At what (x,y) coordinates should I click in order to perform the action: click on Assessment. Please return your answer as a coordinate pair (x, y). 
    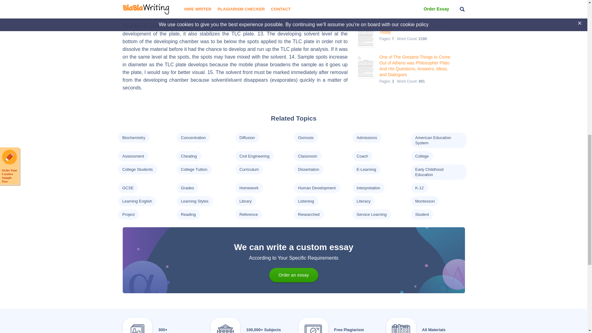
    Looking at the image, I should click on (133, 156).